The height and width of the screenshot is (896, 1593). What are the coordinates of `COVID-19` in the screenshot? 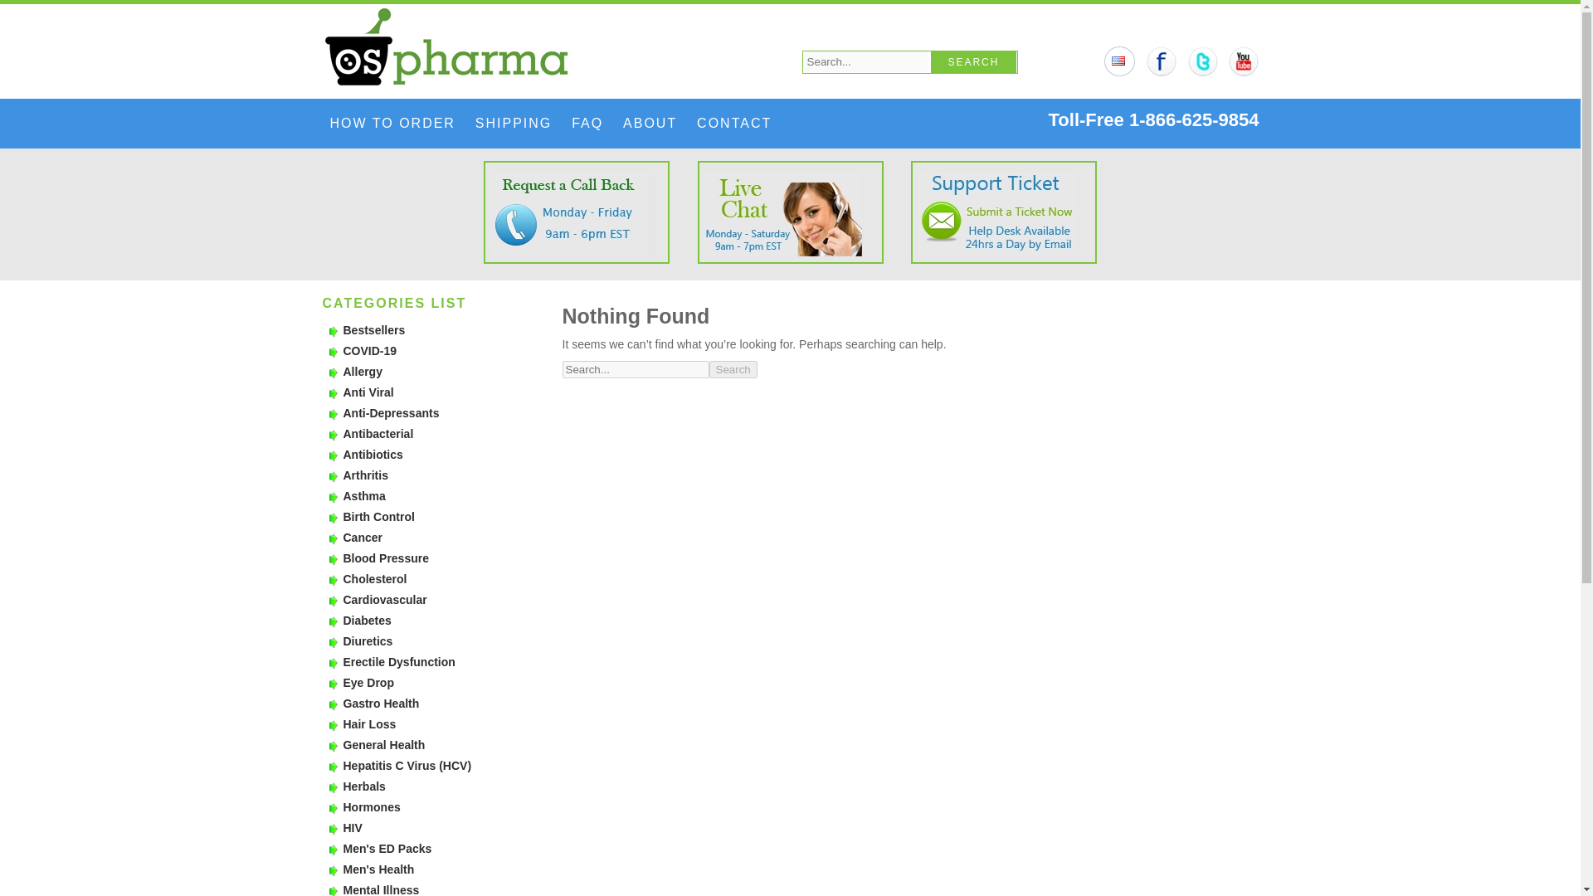 It's located at (370, 350).